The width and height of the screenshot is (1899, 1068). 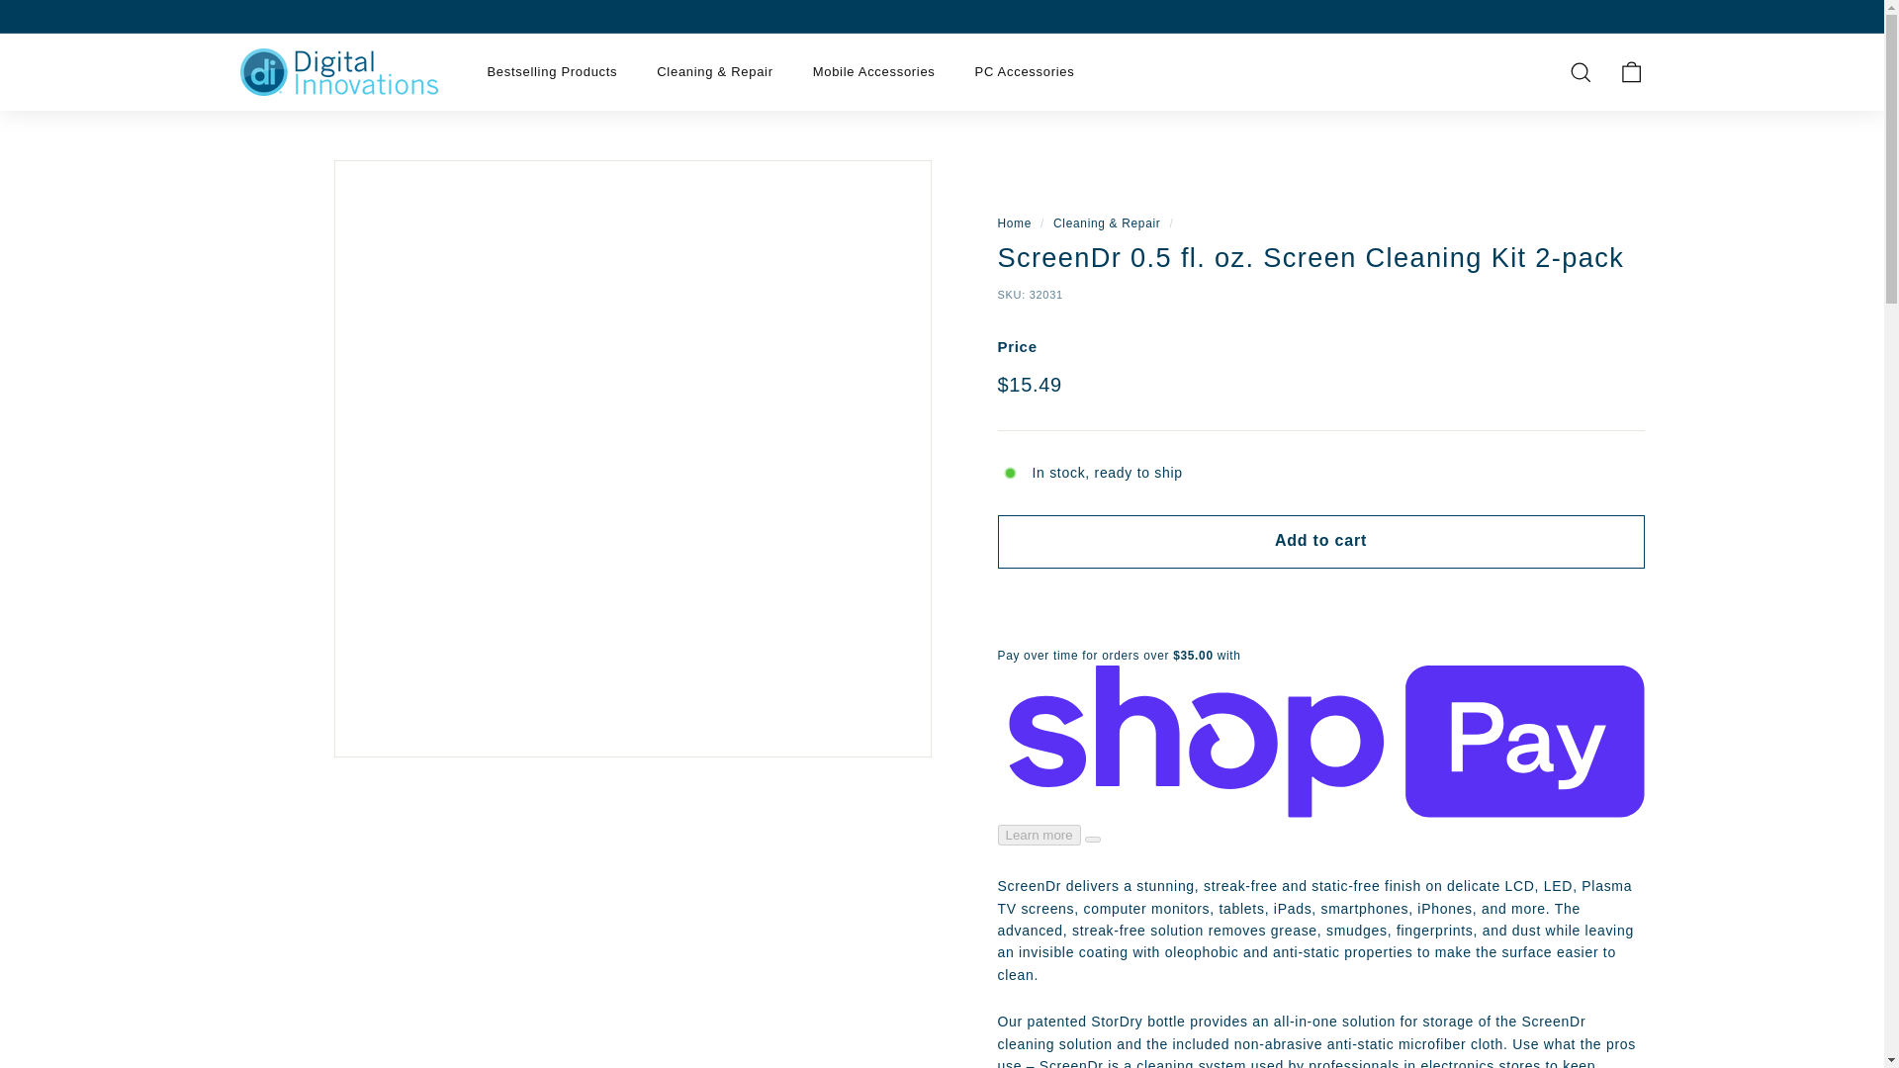 What do you see at coordinates (552, 73) in the screenshot?
I see `Bestselling Products` at bounding box center [552, 73].